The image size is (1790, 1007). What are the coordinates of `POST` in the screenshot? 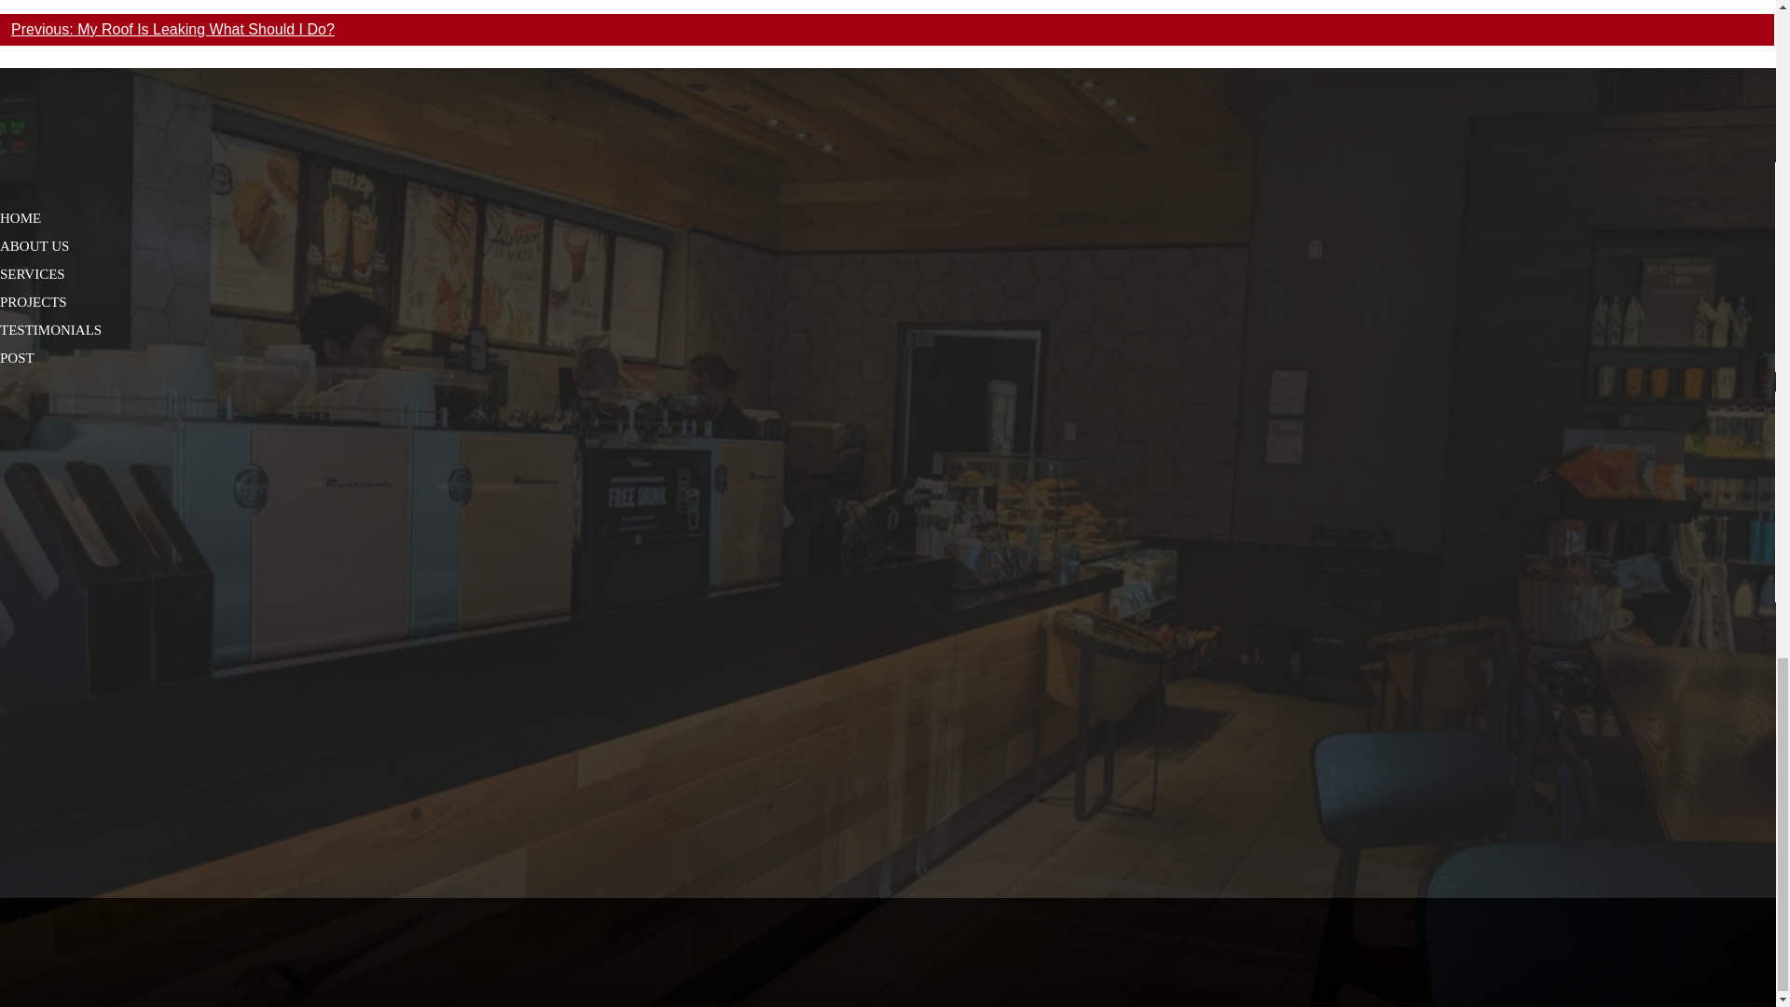 It's located at (17, 358).